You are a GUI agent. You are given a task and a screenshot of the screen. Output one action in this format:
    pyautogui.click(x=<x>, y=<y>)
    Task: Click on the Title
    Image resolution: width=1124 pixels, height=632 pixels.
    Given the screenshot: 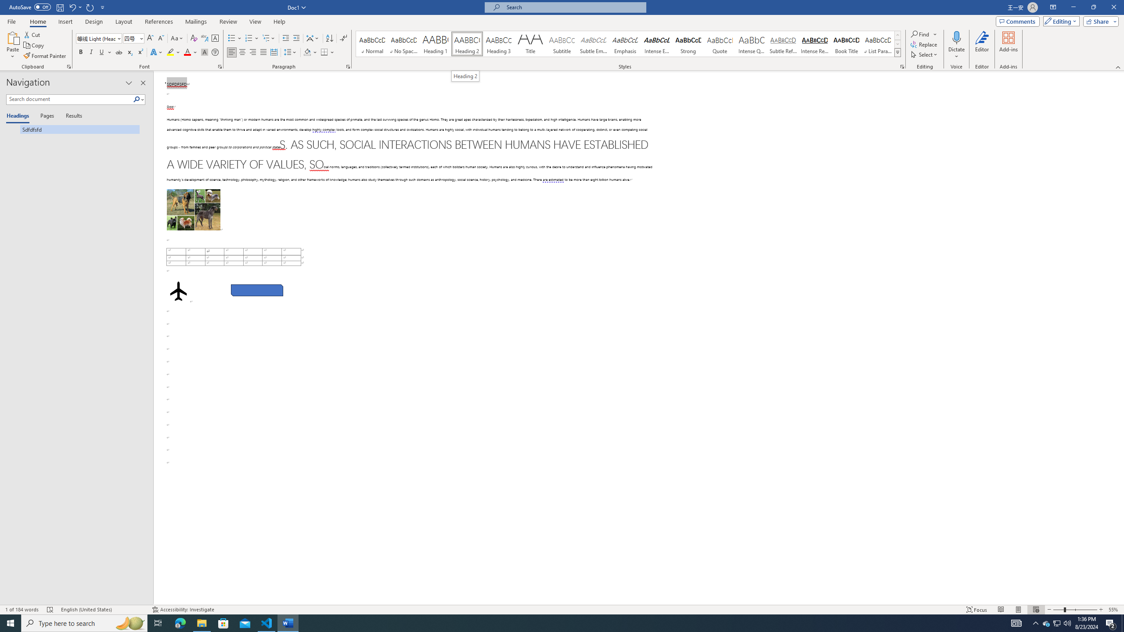 What is the action you would take?
    pyautogui.click(x=530, y=44)
    